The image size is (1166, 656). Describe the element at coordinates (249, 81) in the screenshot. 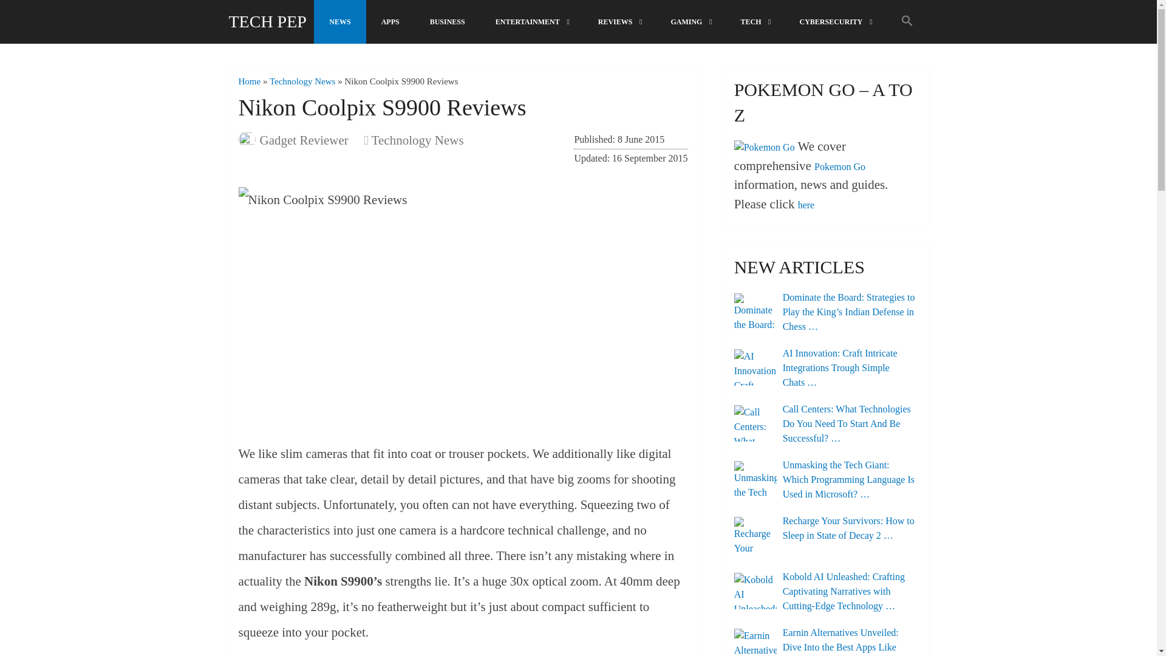

I see `Home` at that location.